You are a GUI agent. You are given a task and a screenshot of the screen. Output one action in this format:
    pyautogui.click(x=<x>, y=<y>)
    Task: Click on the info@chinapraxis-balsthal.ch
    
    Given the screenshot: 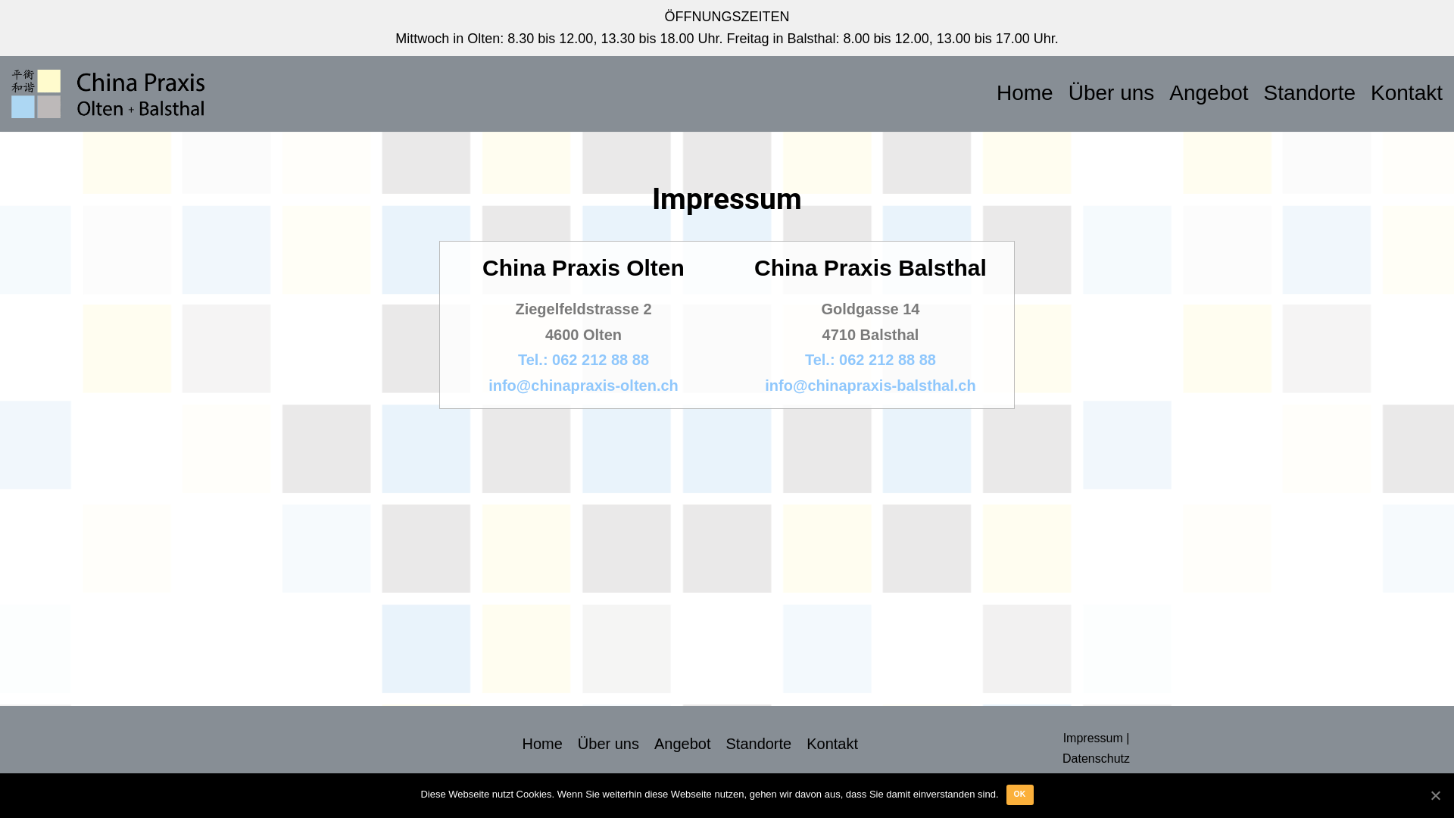 What is the action you would take?
    pyautogui.click(x=869, y=386)
    